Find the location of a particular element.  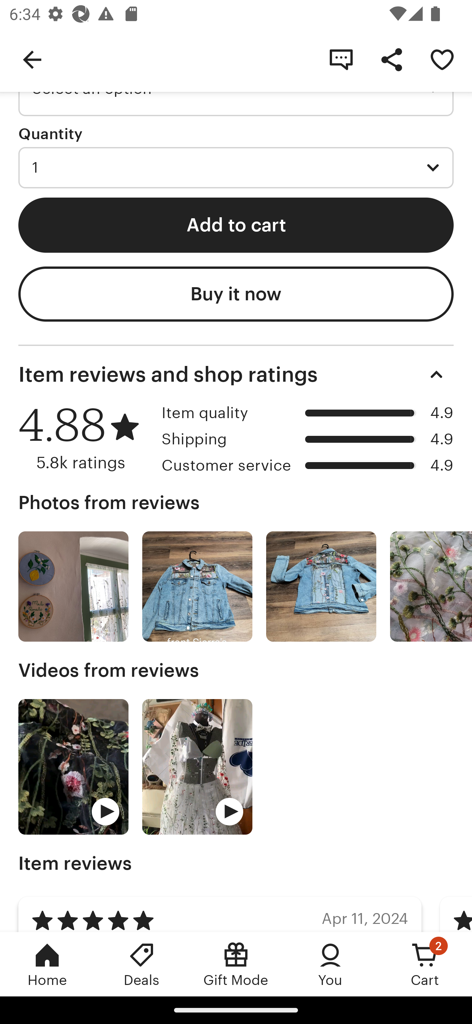

Deals is located at coordinates (142, 964).